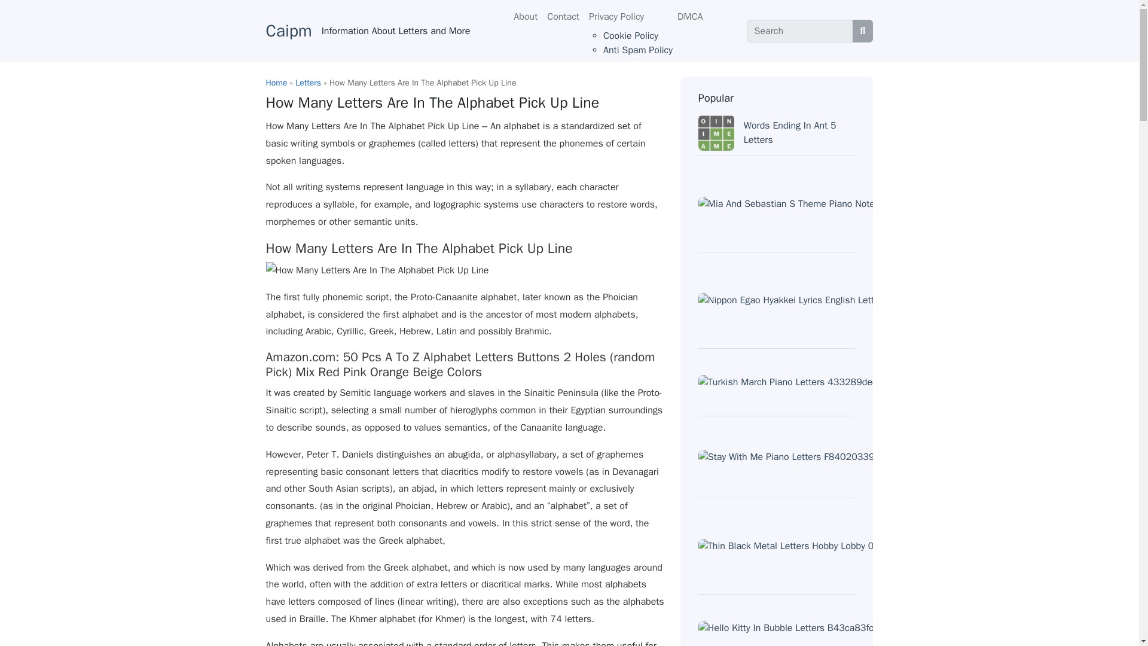 The height and width of the screenshot is (646, 1148). What do you see at coordinates (288, 31) in the screenshot?
I see `Caipm` at bounding box center [288, 31].